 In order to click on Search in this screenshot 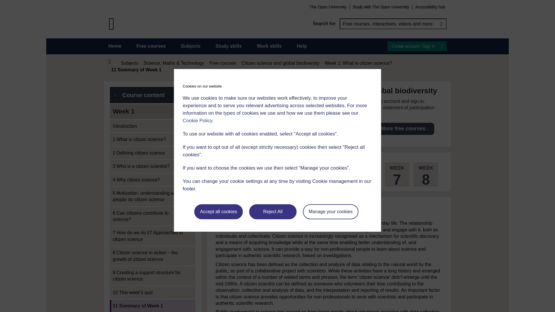, I will do `click(441, 24)`.